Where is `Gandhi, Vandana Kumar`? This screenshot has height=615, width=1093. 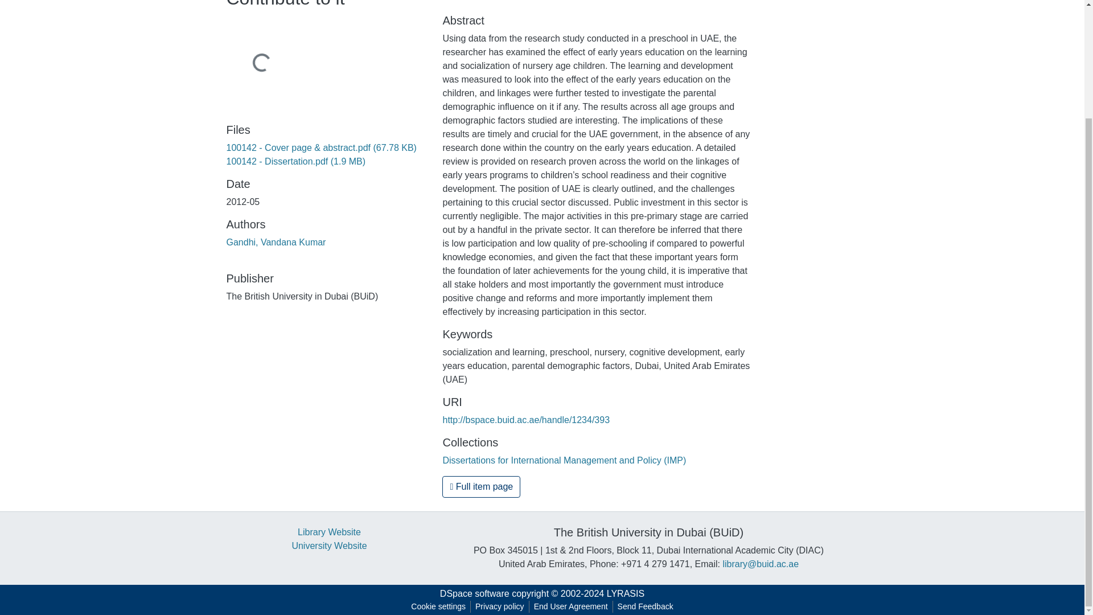 Gandhi, Vandana Kumar is located at coordinates (276, 242).